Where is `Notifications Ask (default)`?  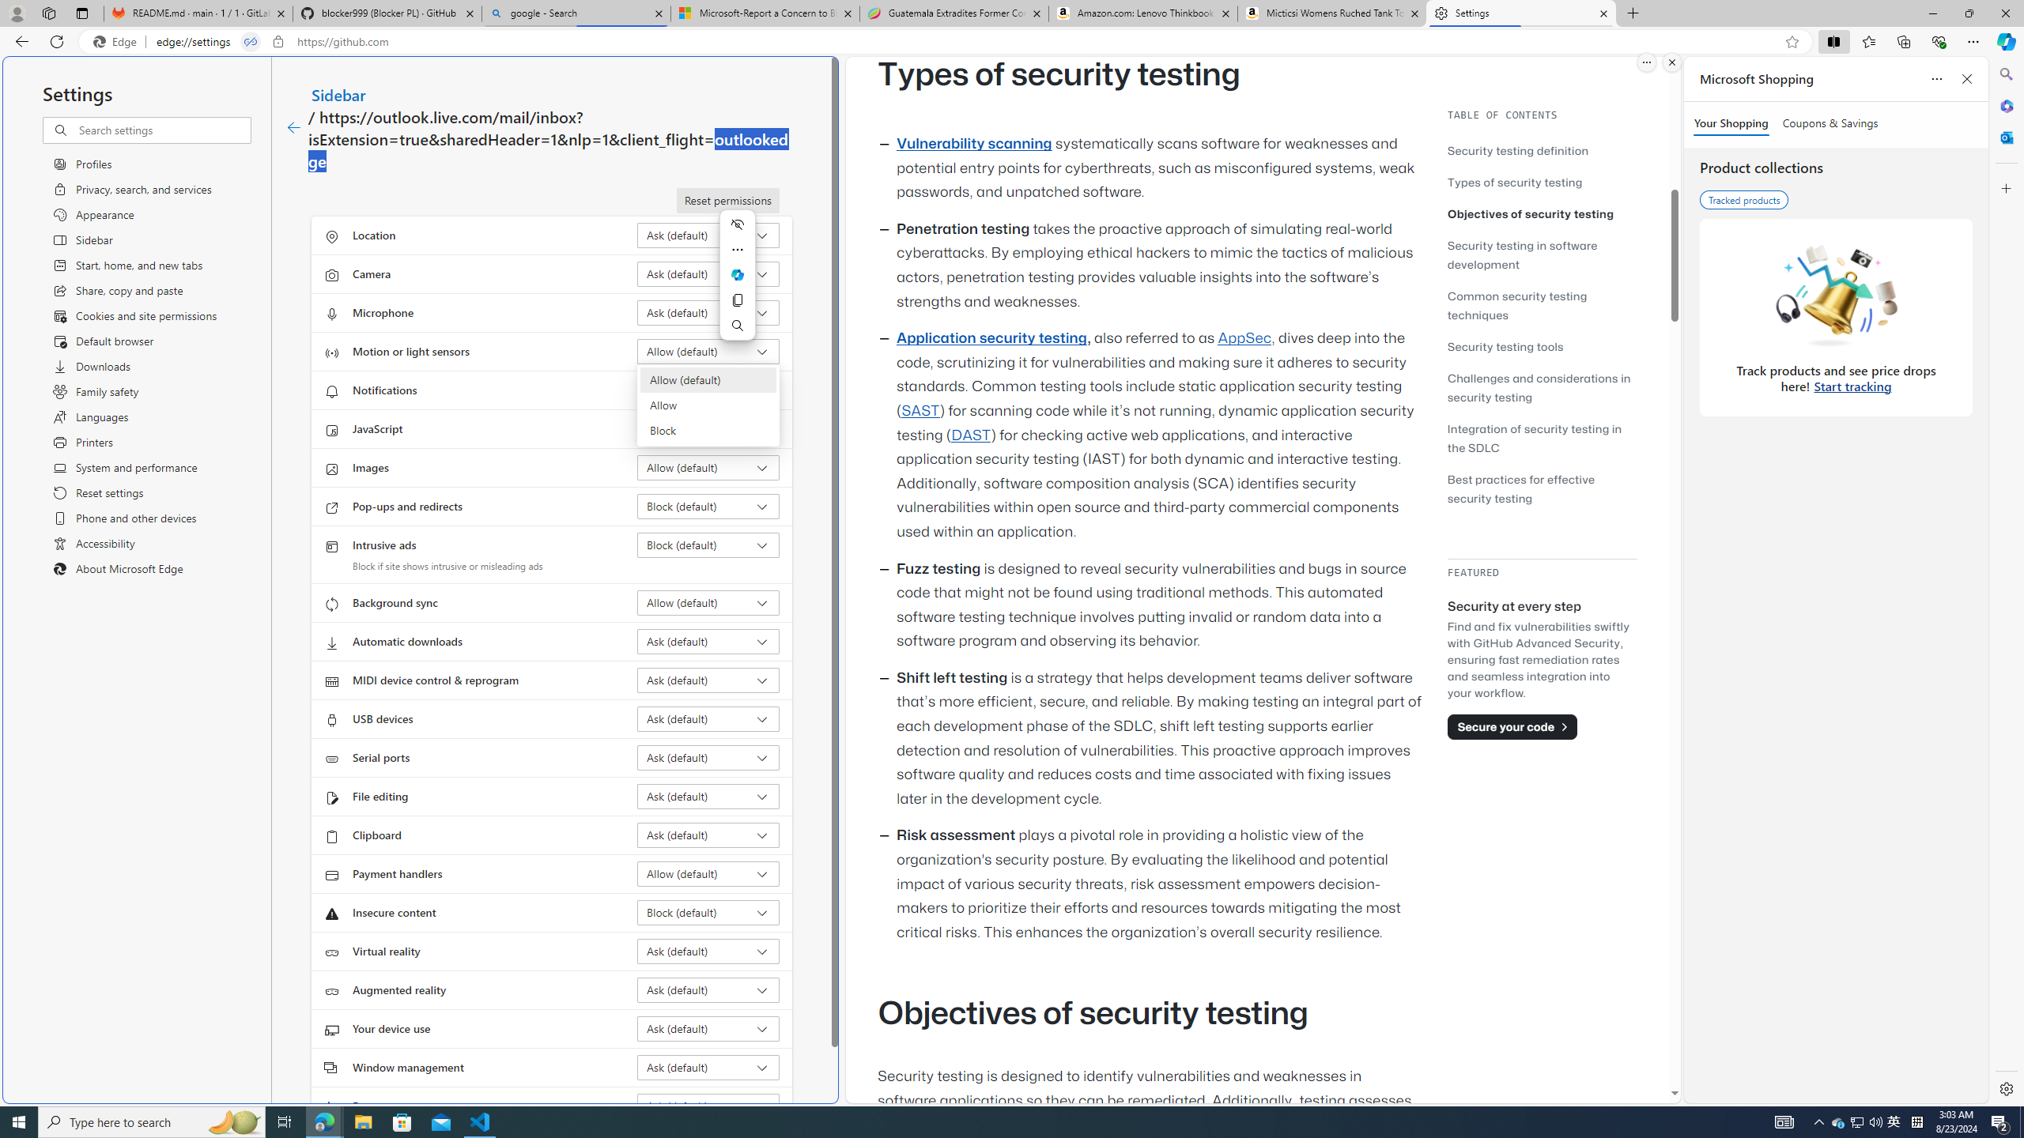
Notifications Ask (default) is located at coordinates (708, 390).